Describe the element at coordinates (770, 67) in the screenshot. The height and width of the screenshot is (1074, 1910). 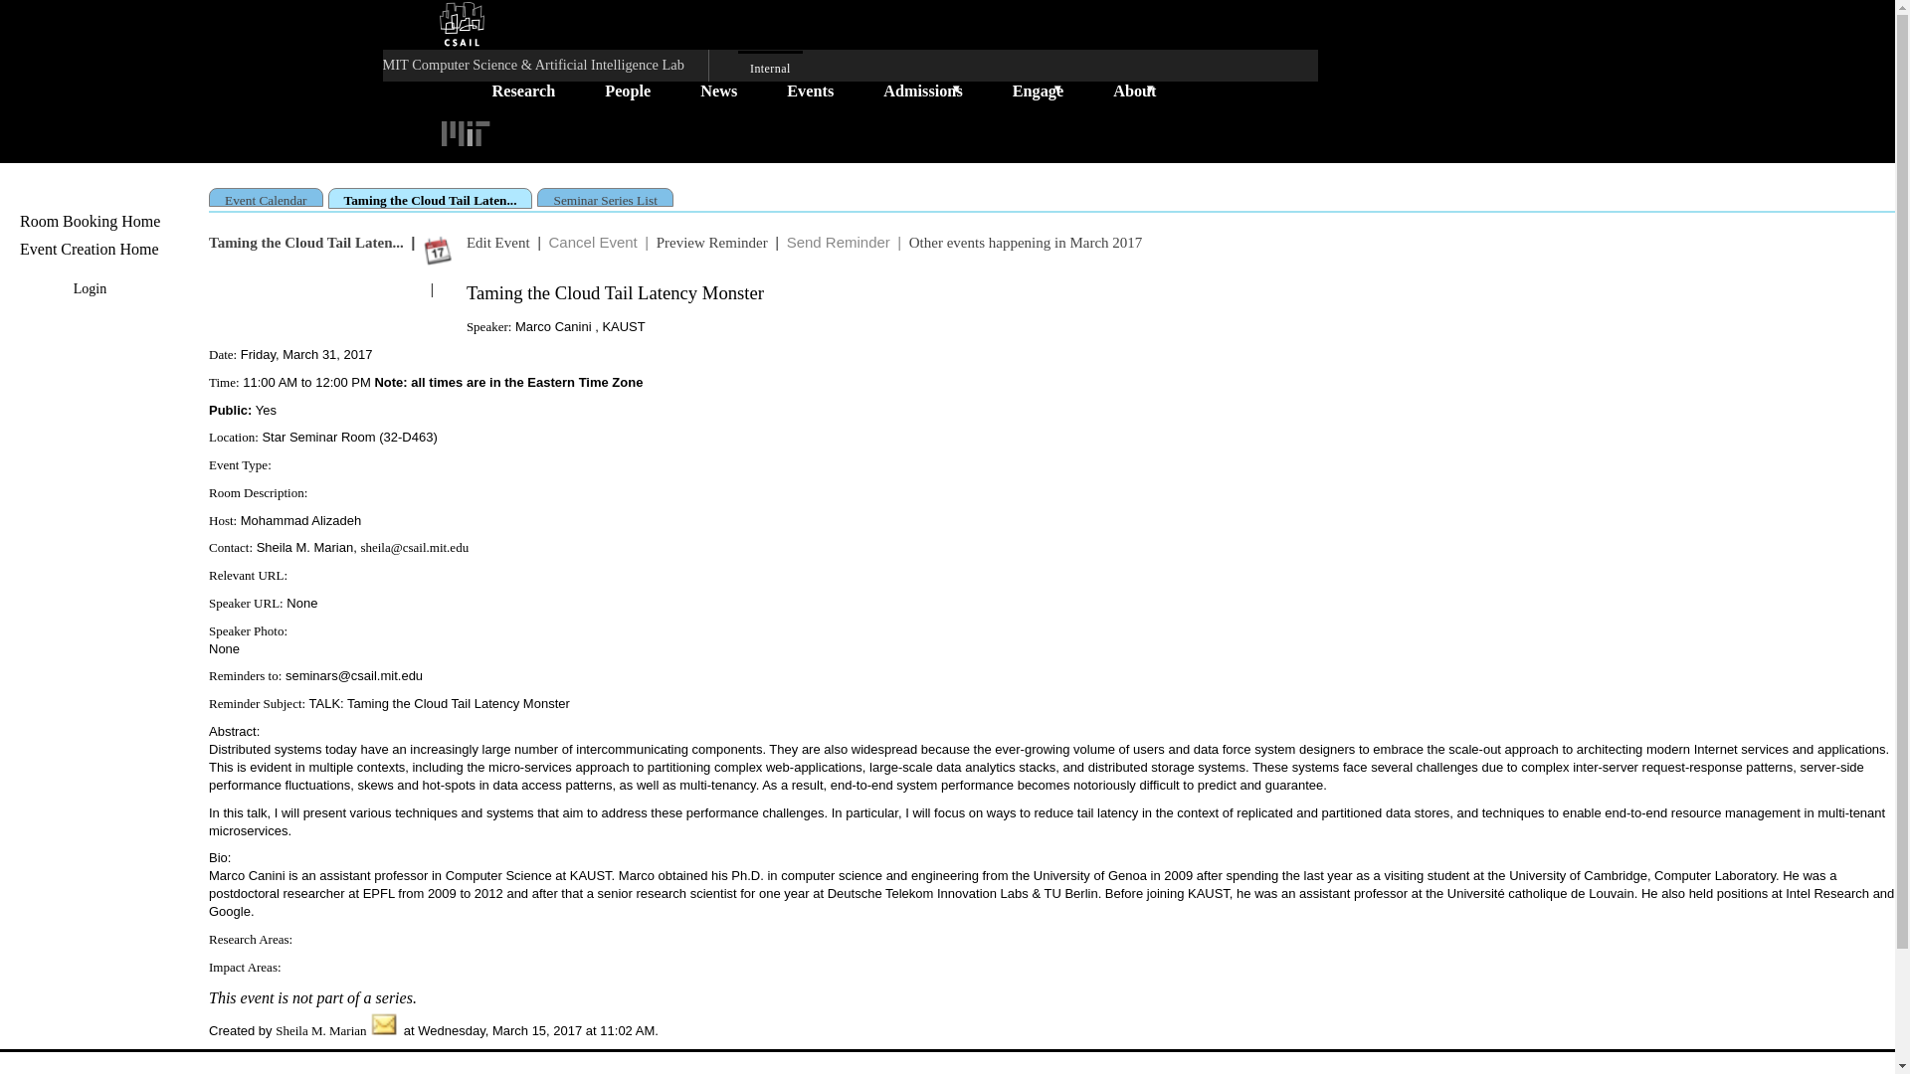
I see `Internal` at that location.